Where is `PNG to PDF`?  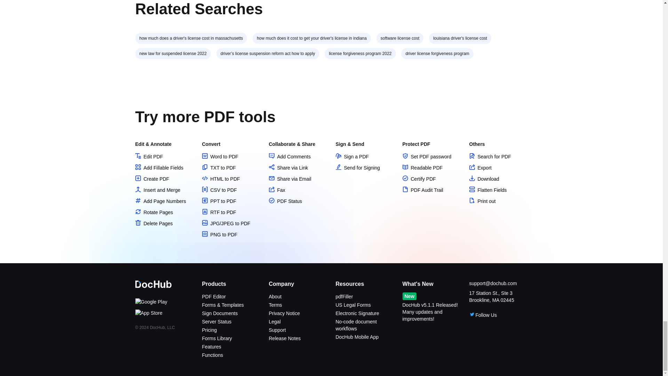
PNG to PDF is located at coordinates (219, 235).